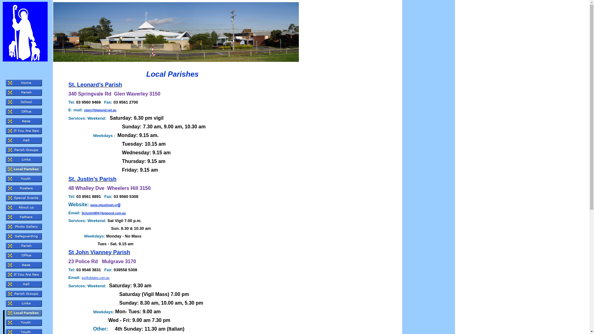 The image size is (594, 334). I want to click on Fathers, so click(26, 217).